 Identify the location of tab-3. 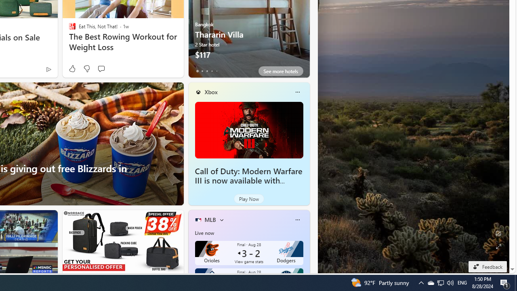
(212, 71).